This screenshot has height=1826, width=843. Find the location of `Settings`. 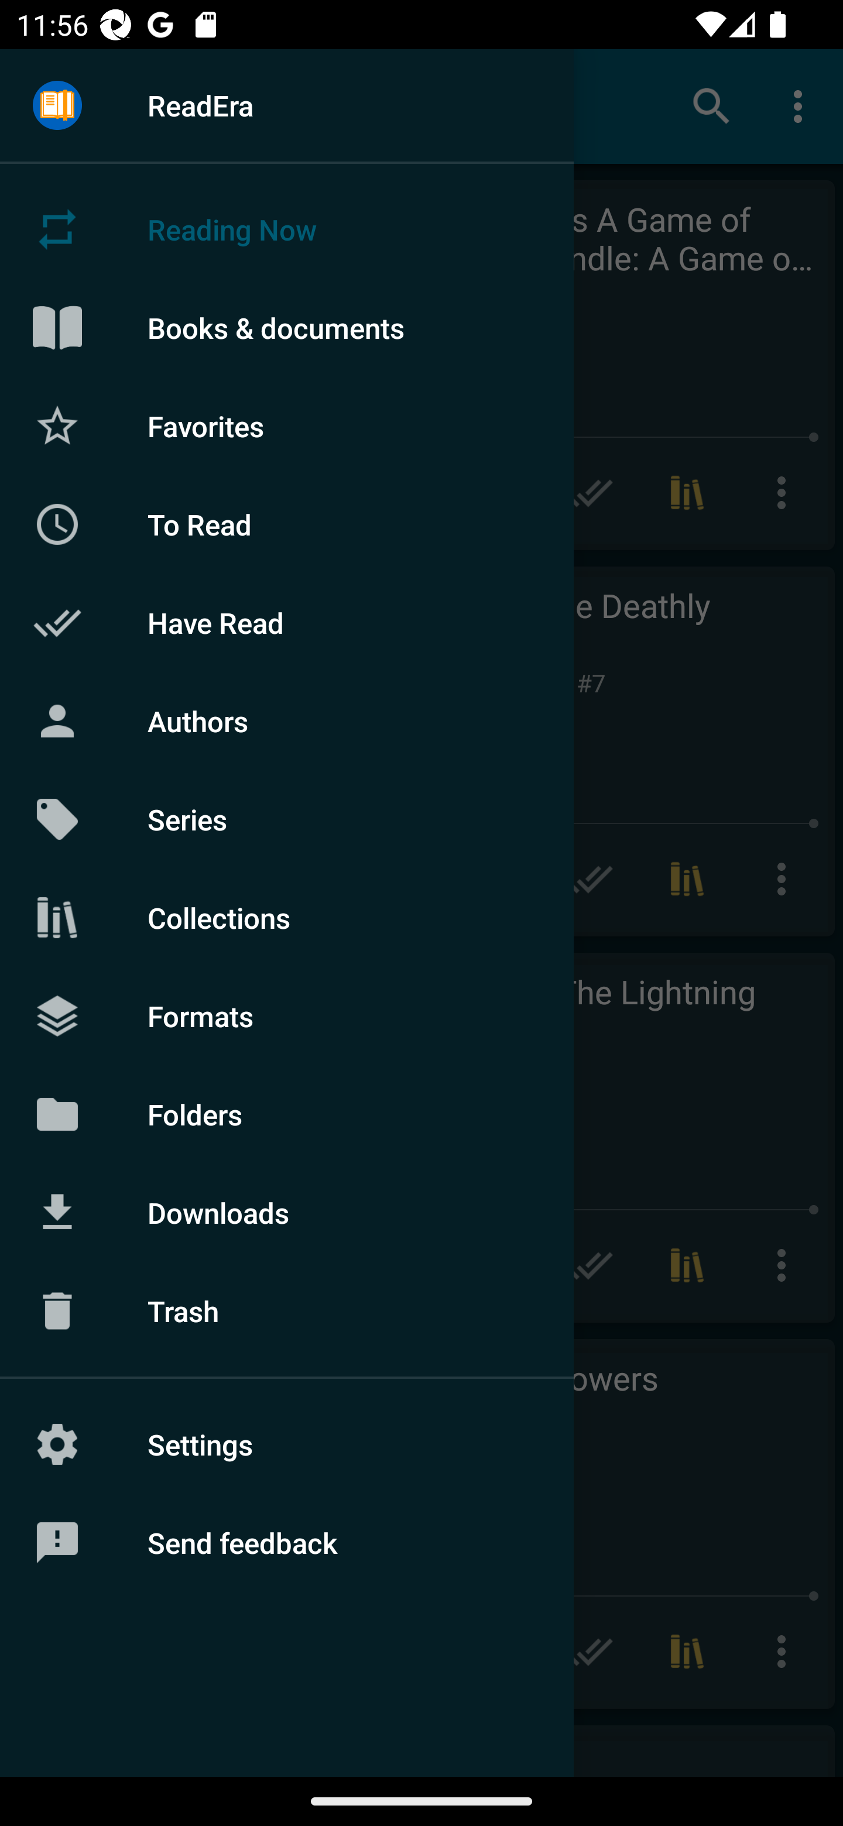

Settings is located at coordinates (287, 1444).